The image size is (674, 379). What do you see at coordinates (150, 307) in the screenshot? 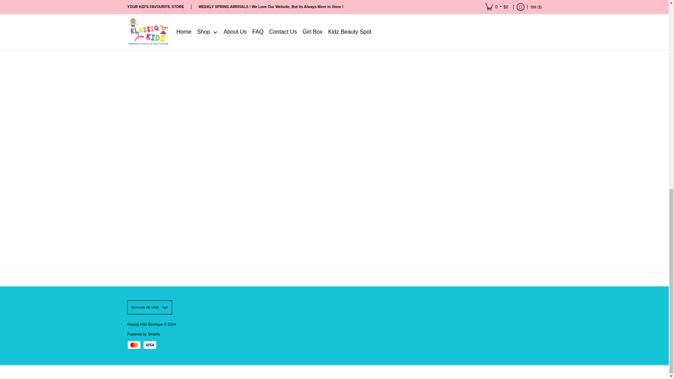
I see `Update store currency` at bounding box center [150, 307].